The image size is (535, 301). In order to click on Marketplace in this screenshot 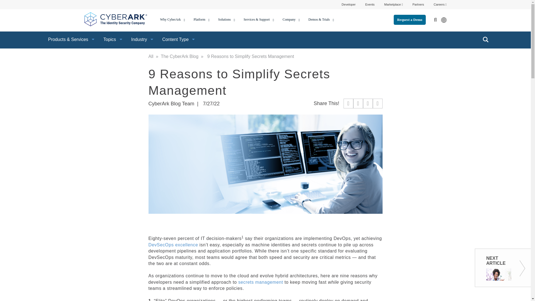, I will do `click(393, 4)`.